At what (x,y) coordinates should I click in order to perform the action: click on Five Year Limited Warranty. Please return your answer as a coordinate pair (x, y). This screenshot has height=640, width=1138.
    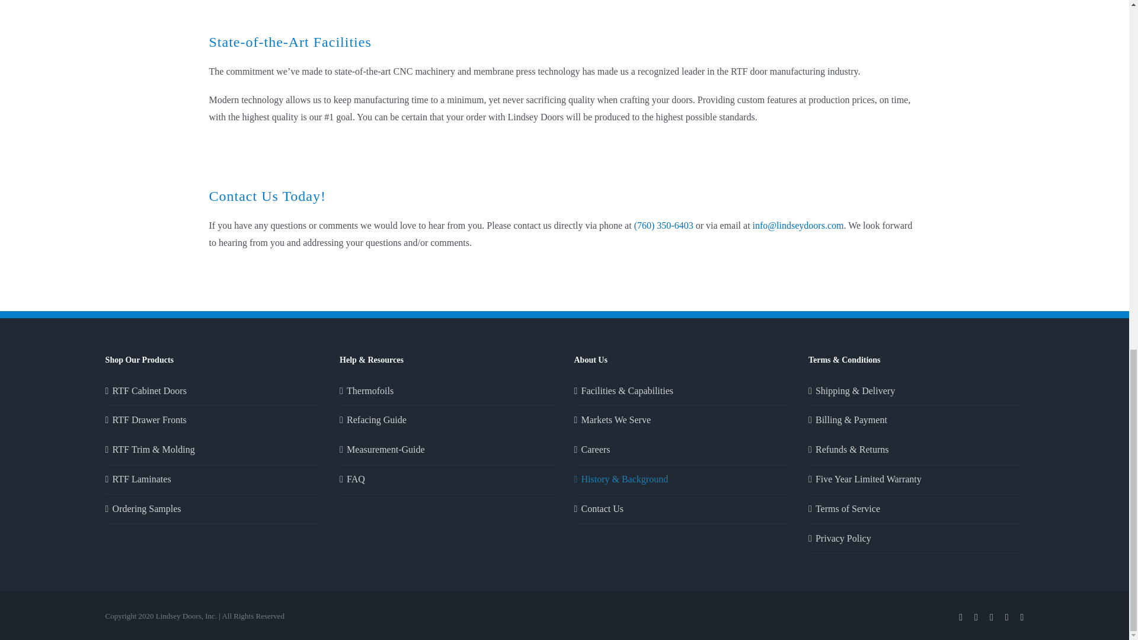
    Looking at the image, I should click on (916, 479).